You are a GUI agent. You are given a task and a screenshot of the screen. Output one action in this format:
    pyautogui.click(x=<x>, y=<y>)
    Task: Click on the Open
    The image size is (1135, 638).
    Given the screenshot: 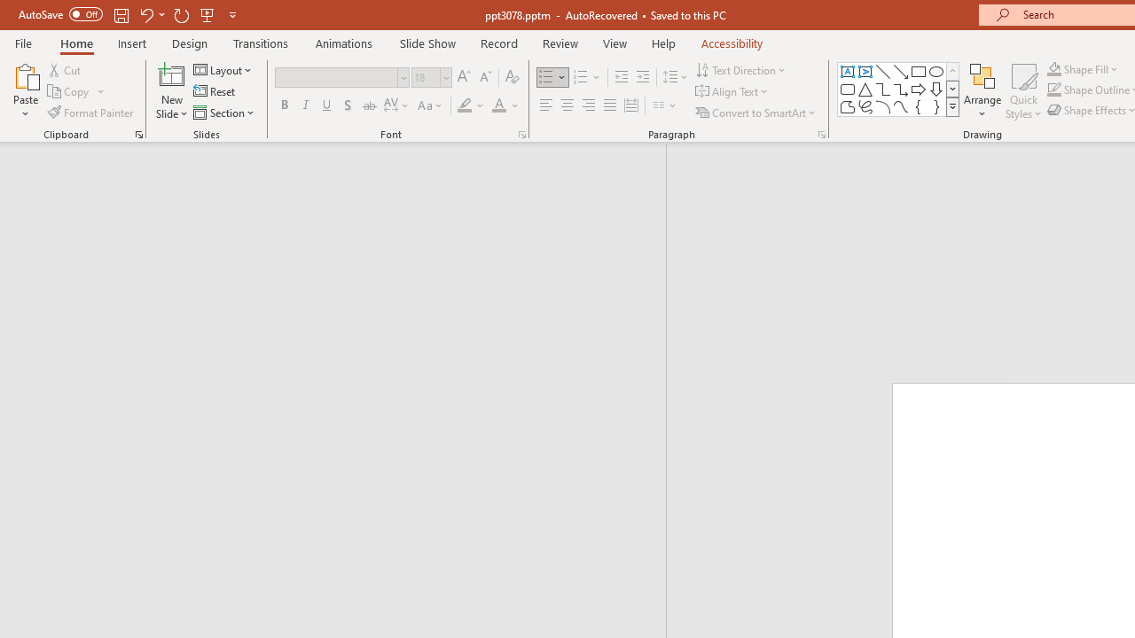 What is the action you would take?
    pyautogui.click(x=445, y=77)
    